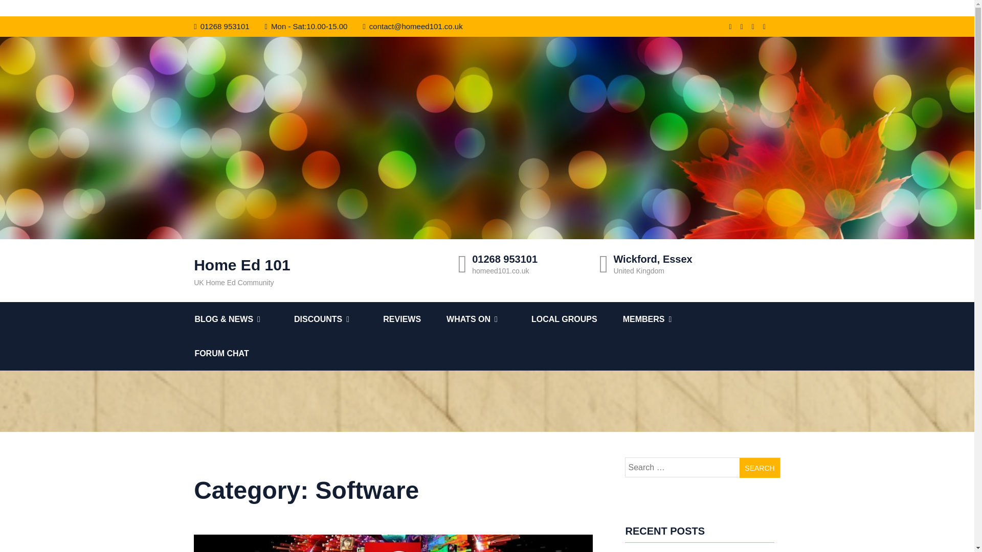  I want to click on Search, so click(759, 468).